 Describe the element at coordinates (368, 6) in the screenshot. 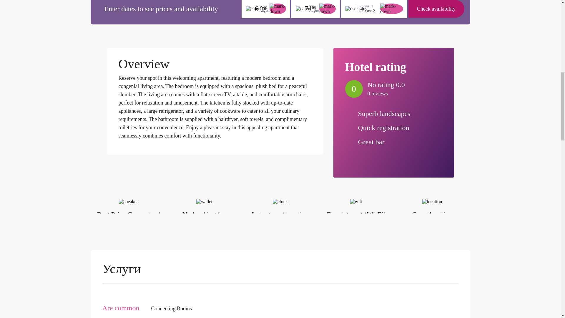

I see `Rooms: 1` at that location.